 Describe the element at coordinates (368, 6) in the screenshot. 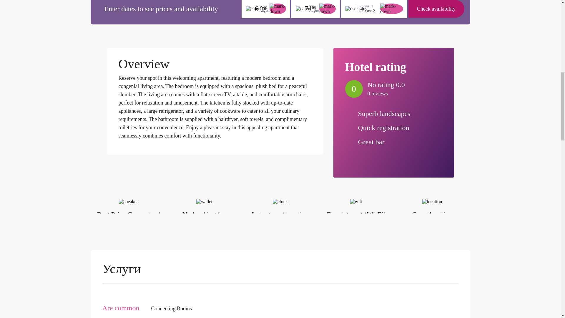

I see `Rooms: 1` at that location.